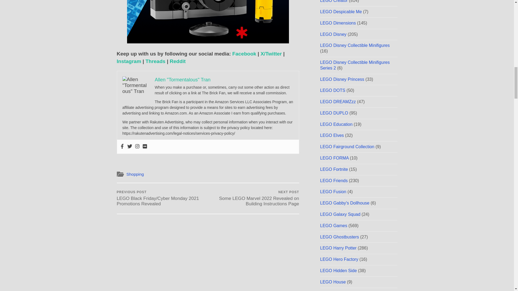 This screenshot has width=518, height=291. Describe the element at coordinates (244, 54) in the screenshot. I see `Facebook` at that location.